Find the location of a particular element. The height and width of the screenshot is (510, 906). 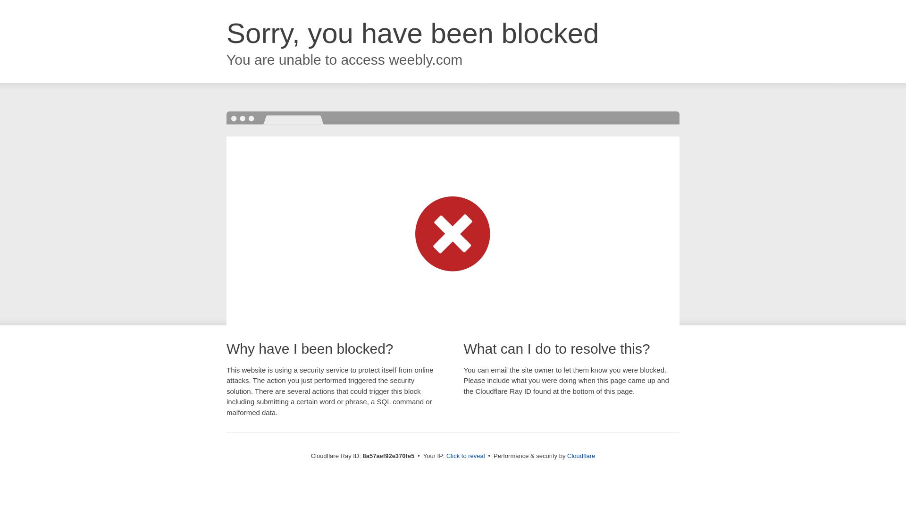

Click to reveal is located at coordinates (465, 456).